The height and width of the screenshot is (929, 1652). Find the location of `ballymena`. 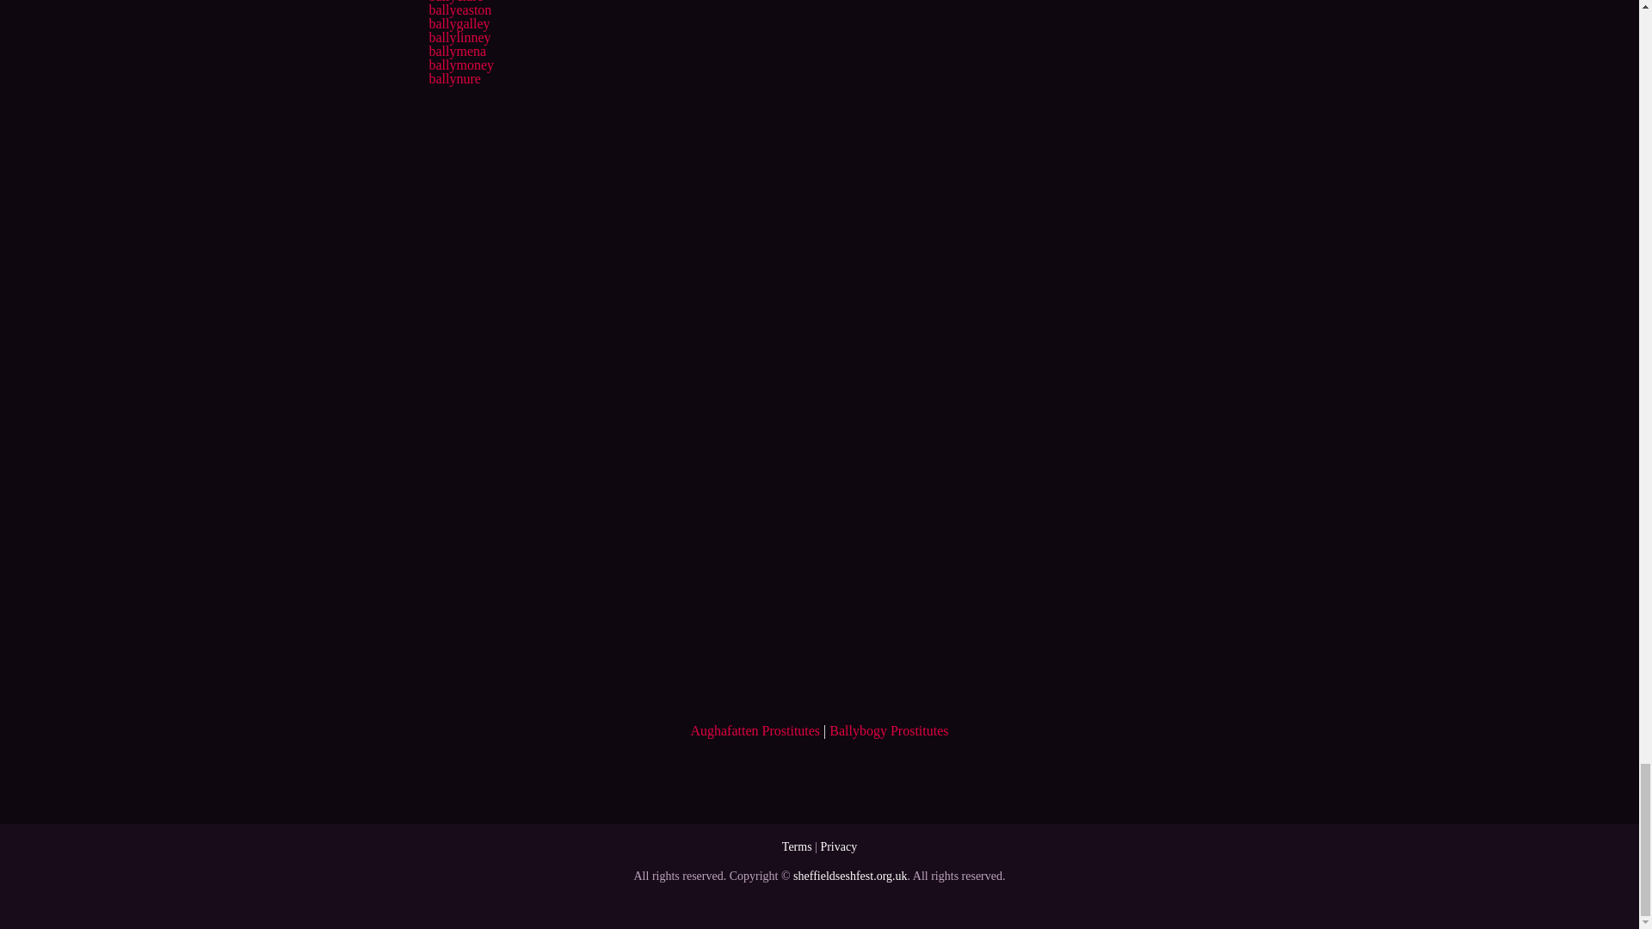

ballymena is located at coordinates (456, 51).